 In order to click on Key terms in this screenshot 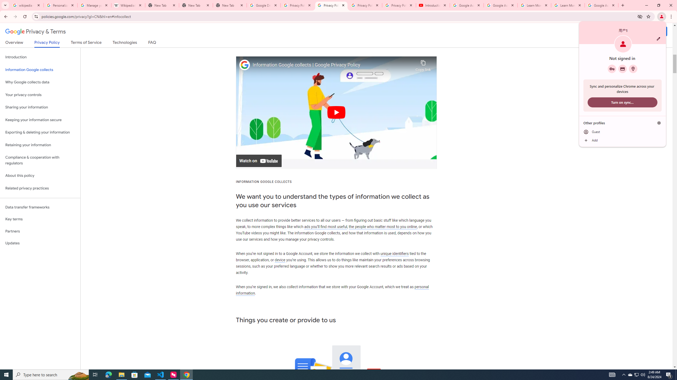, I will do `click(40, 219)`.